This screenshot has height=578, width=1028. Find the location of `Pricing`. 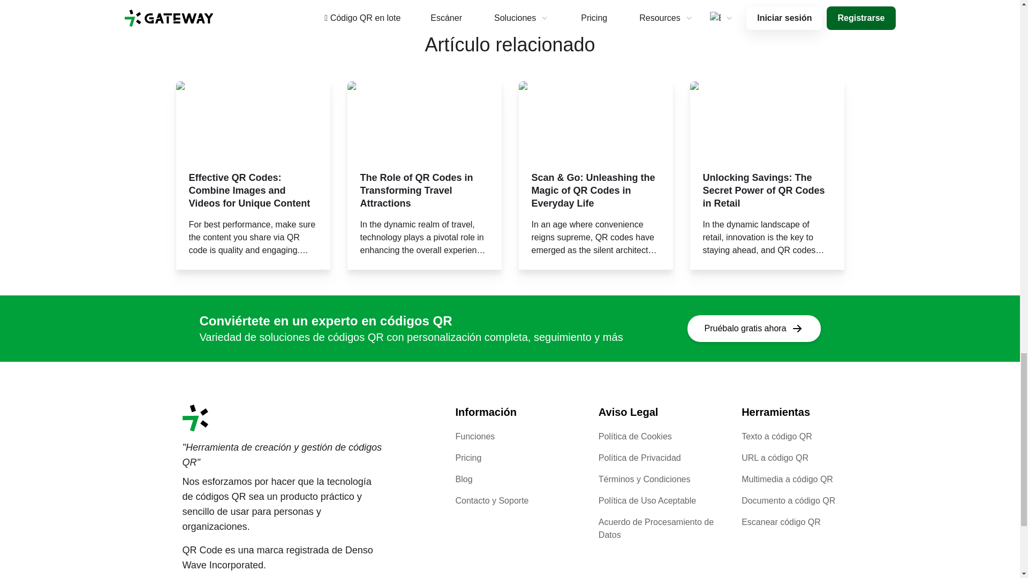

Pricing is located at coordinates (468, 458).